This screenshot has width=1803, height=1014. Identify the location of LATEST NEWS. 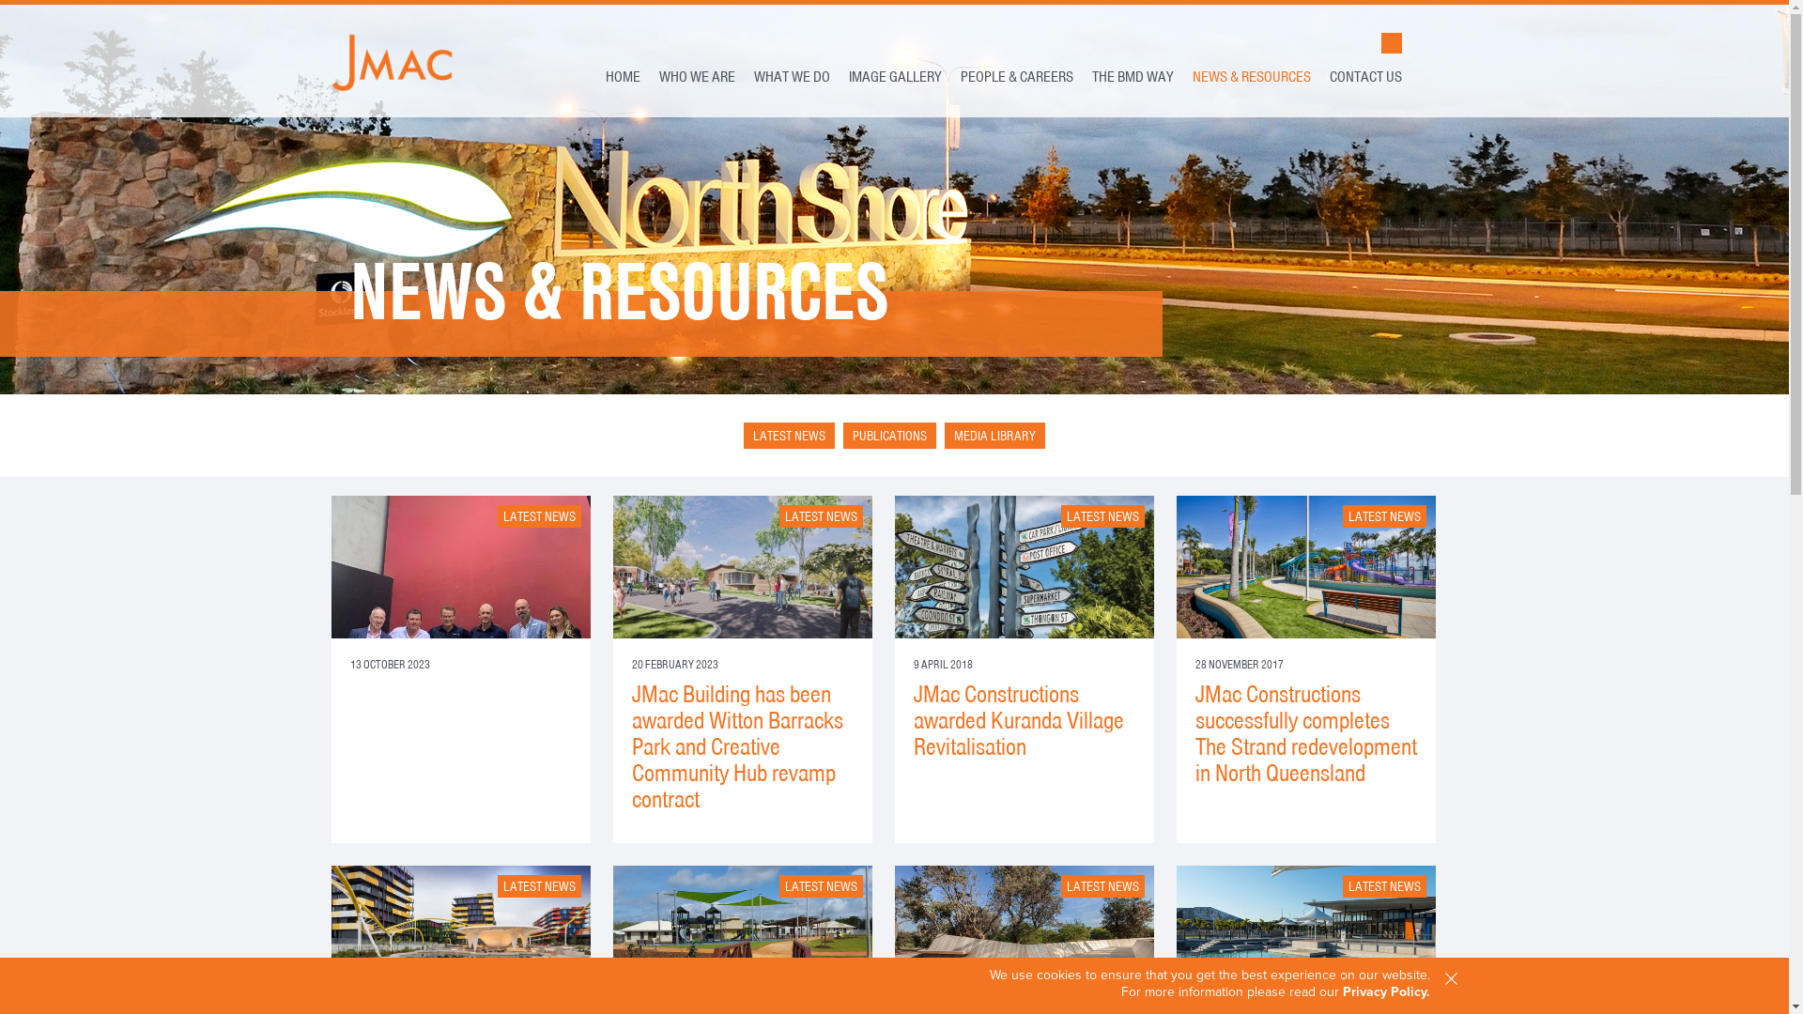
(1102, 516).